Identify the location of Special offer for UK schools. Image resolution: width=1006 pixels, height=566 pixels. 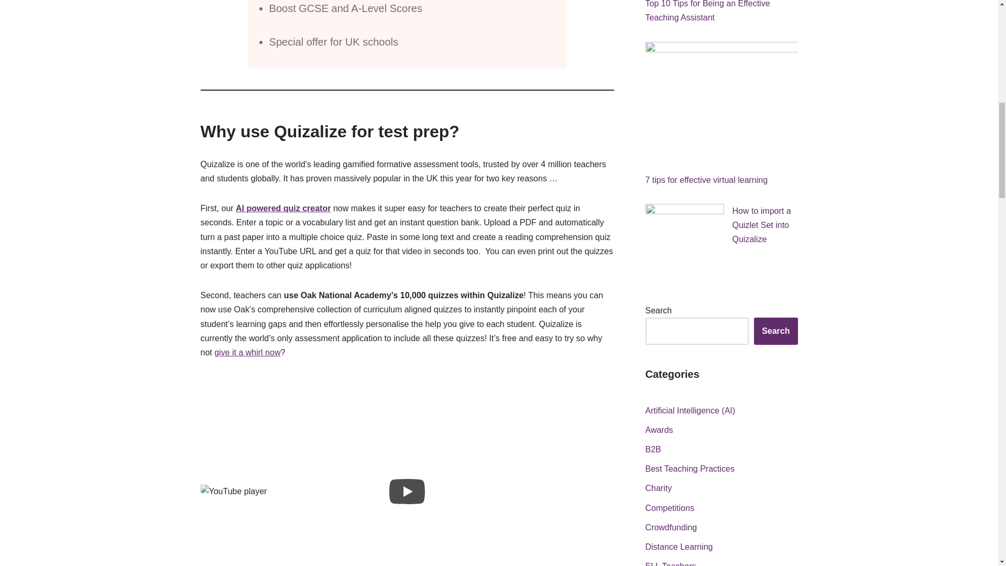
(334, 42).